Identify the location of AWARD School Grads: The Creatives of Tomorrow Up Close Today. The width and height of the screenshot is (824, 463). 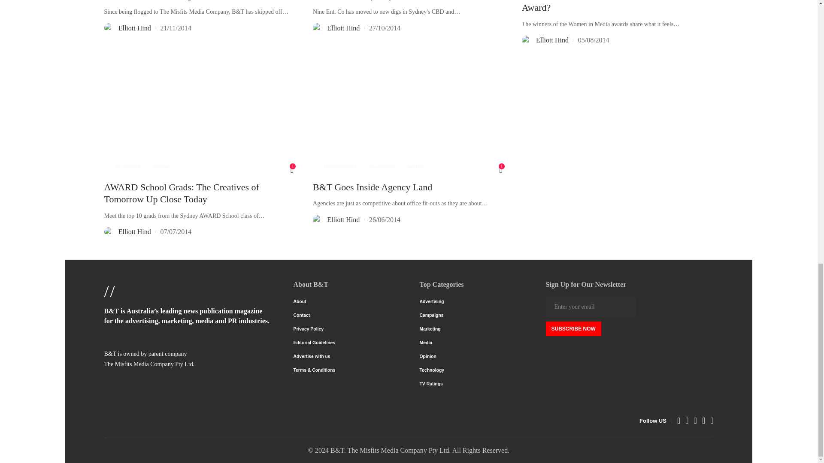
(200, 118).